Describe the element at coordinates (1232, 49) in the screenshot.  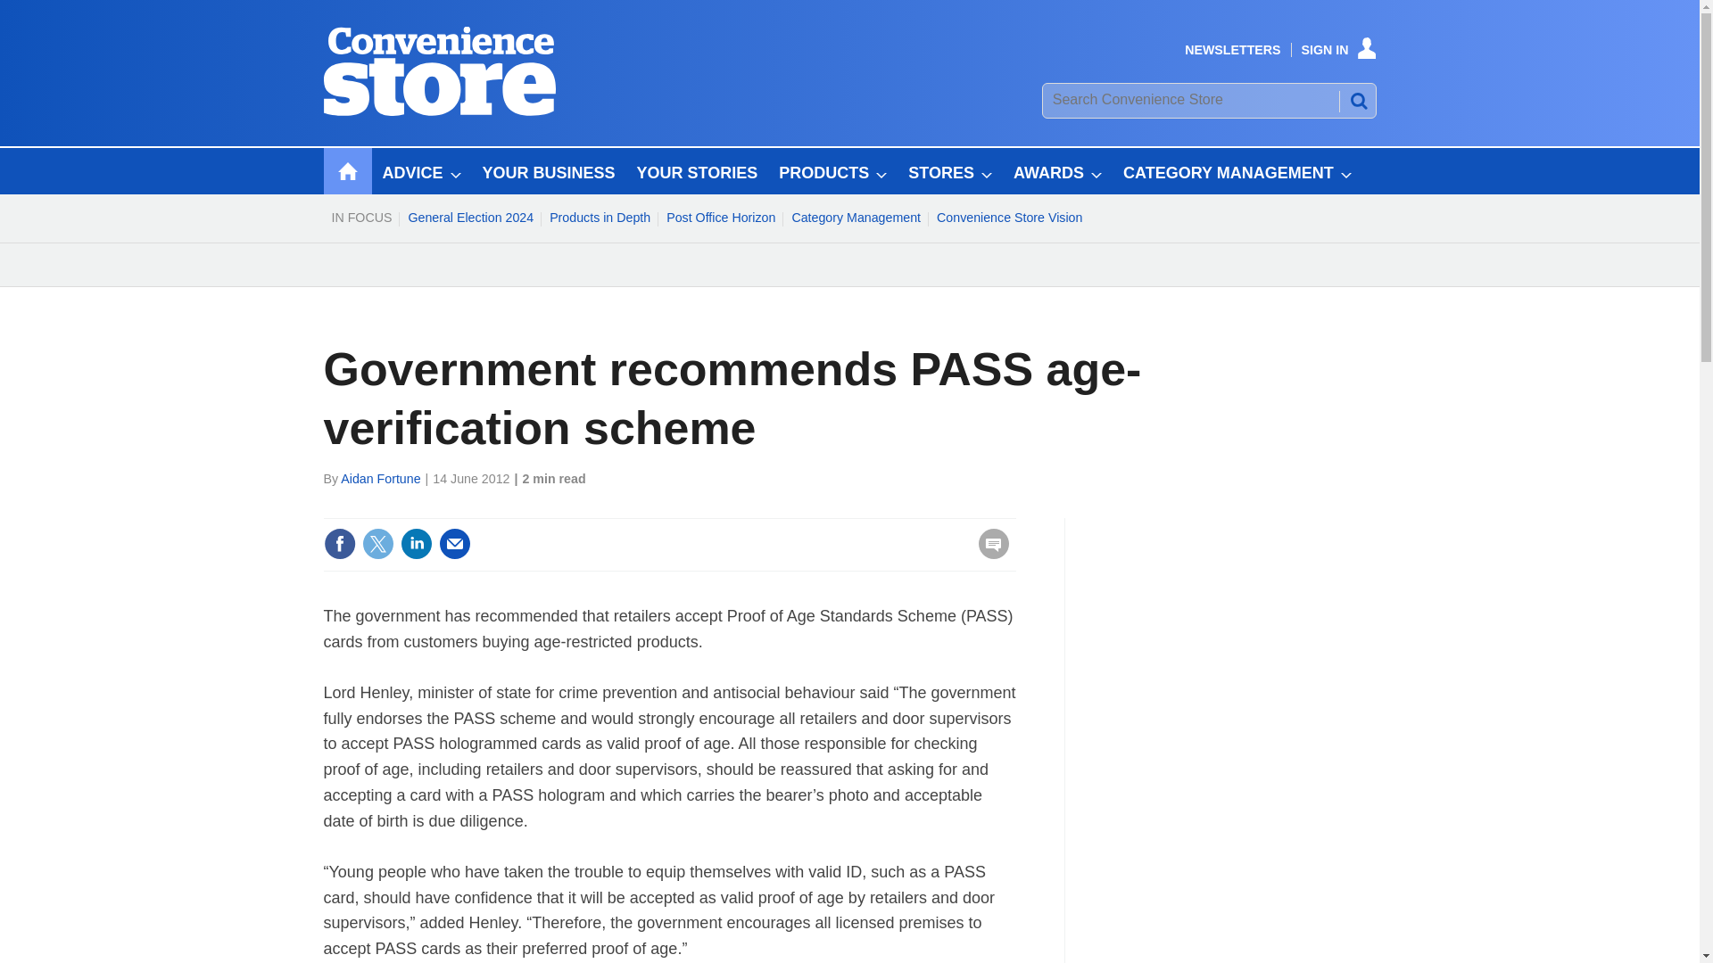
I see `NEWSLETTERS` at that location.